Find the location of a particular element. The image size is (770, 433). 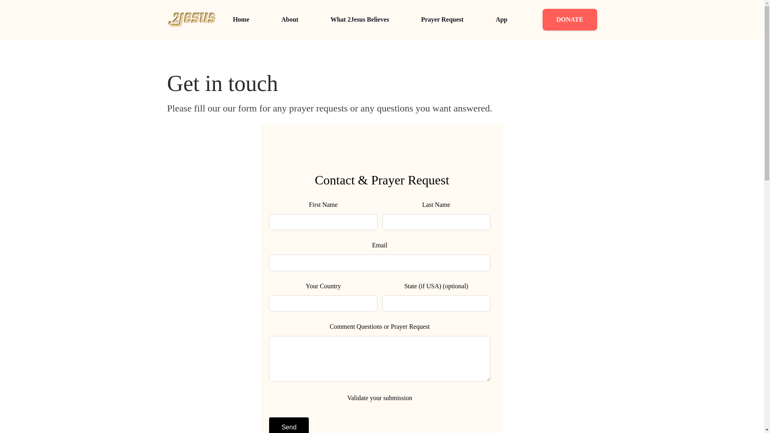

What 2Jesus Believes is located at coordinates (360, 20).